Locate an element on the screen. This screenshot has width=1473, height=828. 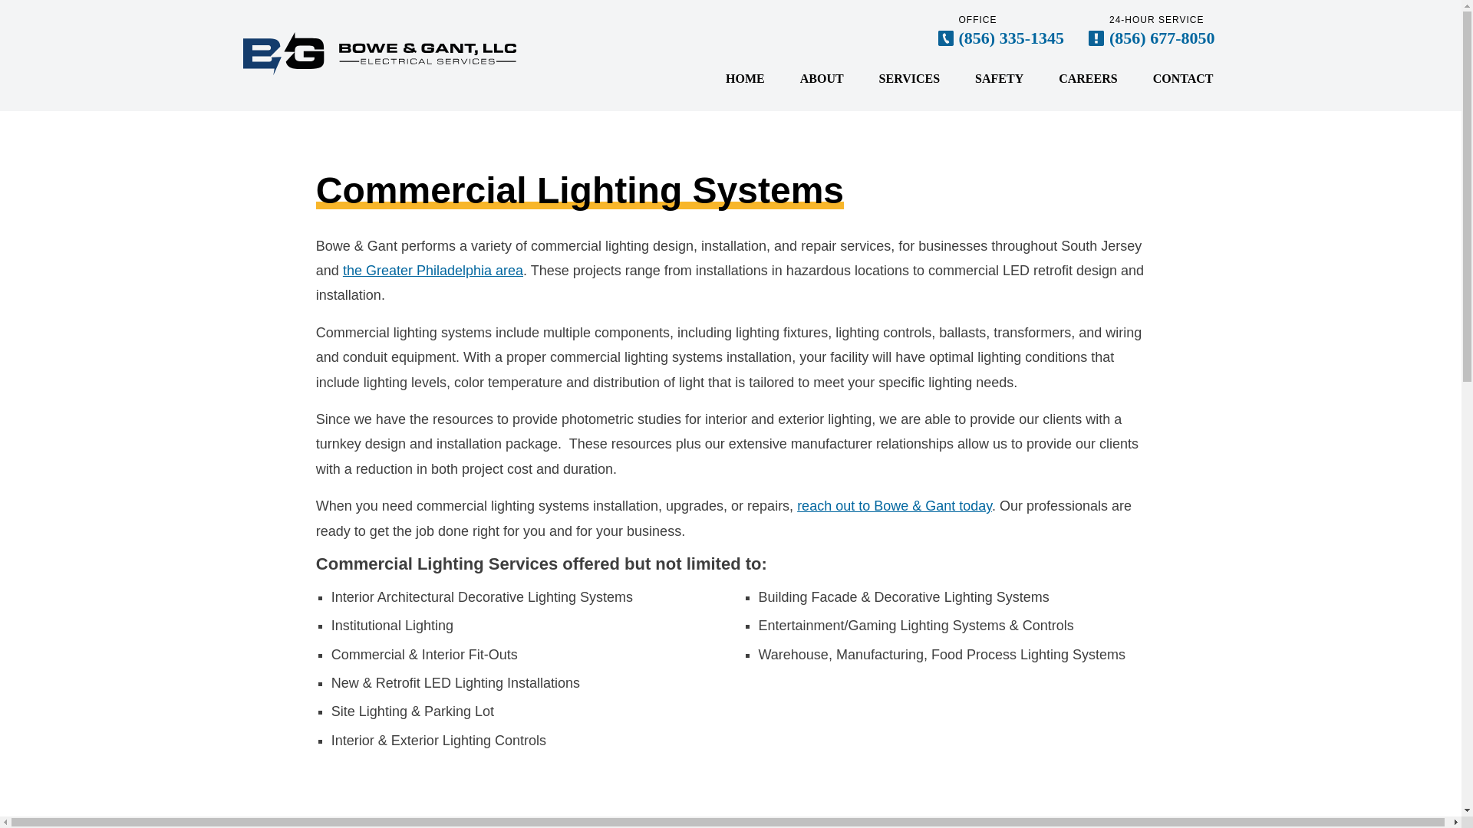
the Greater Philadelphia area is located at coordinates (433, 270).